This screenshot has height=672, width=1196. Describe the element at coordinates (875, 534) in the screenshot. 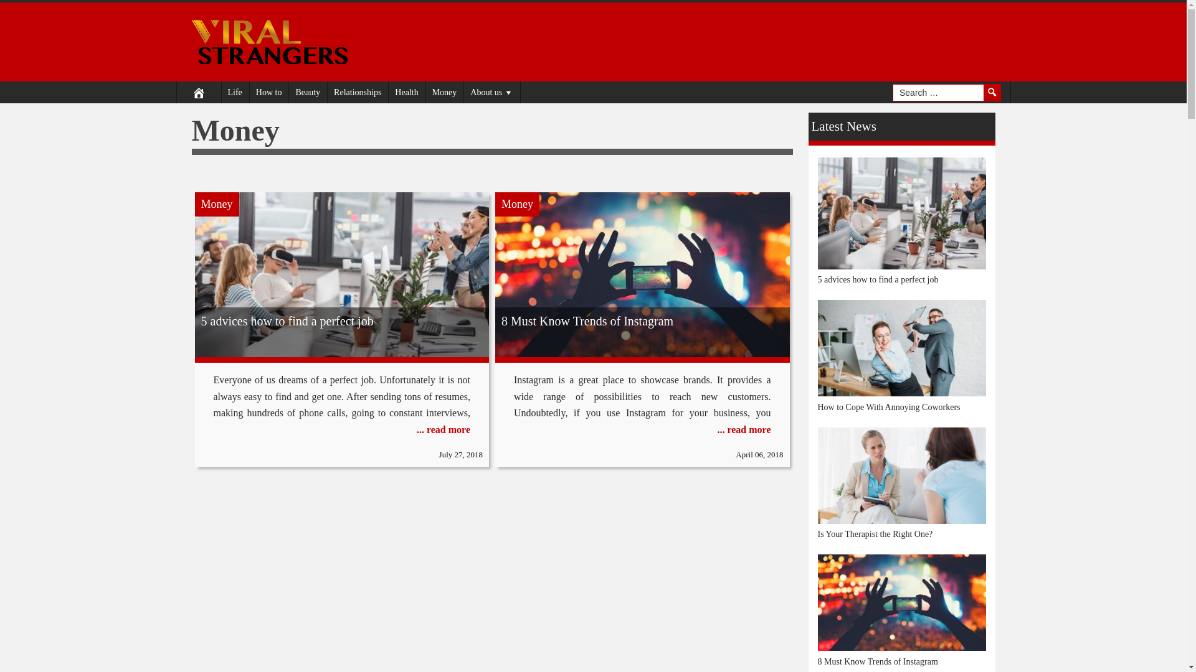

I see `Is Your Therapist the Right One?` at that location.